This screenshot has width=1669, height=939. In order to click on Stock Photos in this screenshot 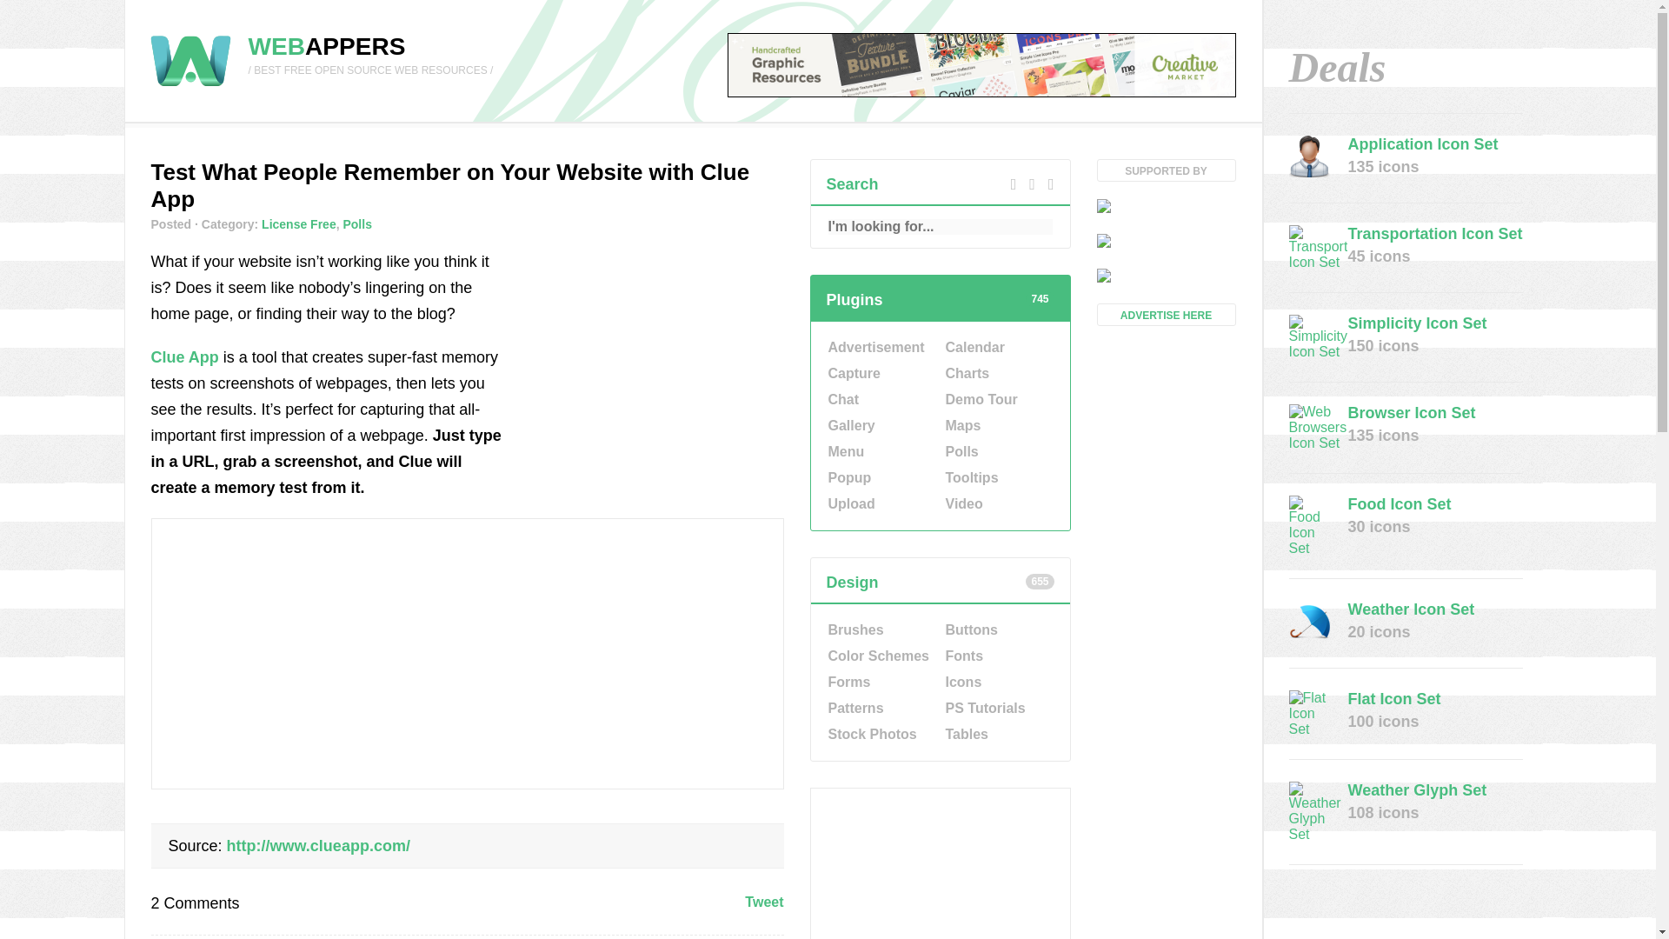, I will do `click(880, 734)`.